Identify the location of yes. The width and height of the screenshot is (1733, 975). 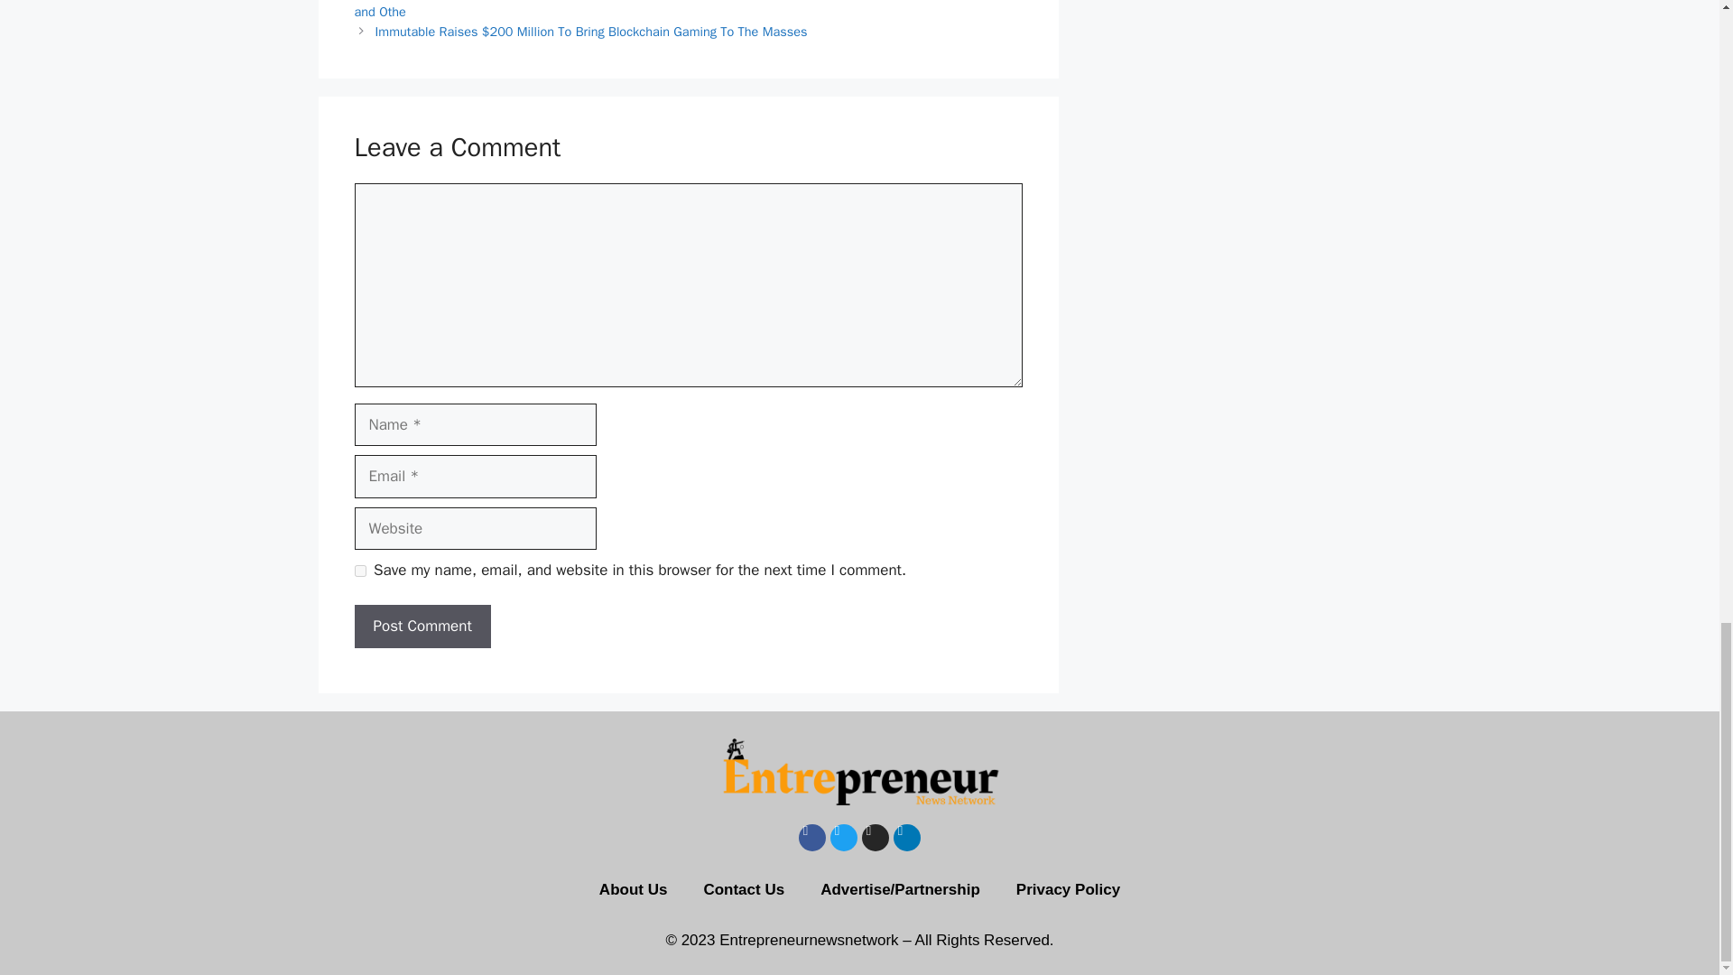
(359, 571).